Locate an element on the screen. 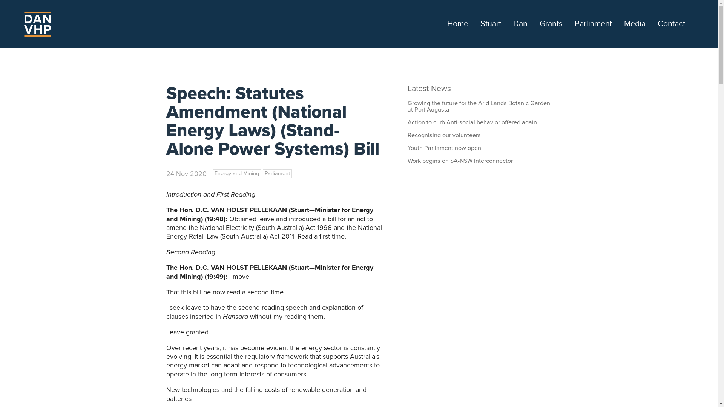 This screenshot has width=724, height=407. Contact is located at coordinates (671, 24).